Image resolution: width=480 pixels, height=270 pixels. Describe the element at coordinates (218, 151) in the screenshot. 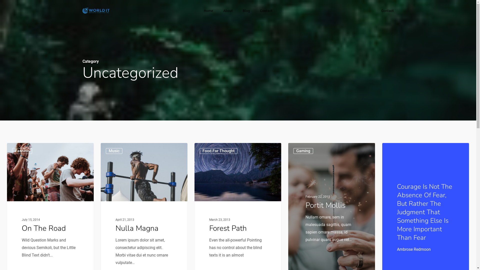

I see `Food For Thought` at that location.